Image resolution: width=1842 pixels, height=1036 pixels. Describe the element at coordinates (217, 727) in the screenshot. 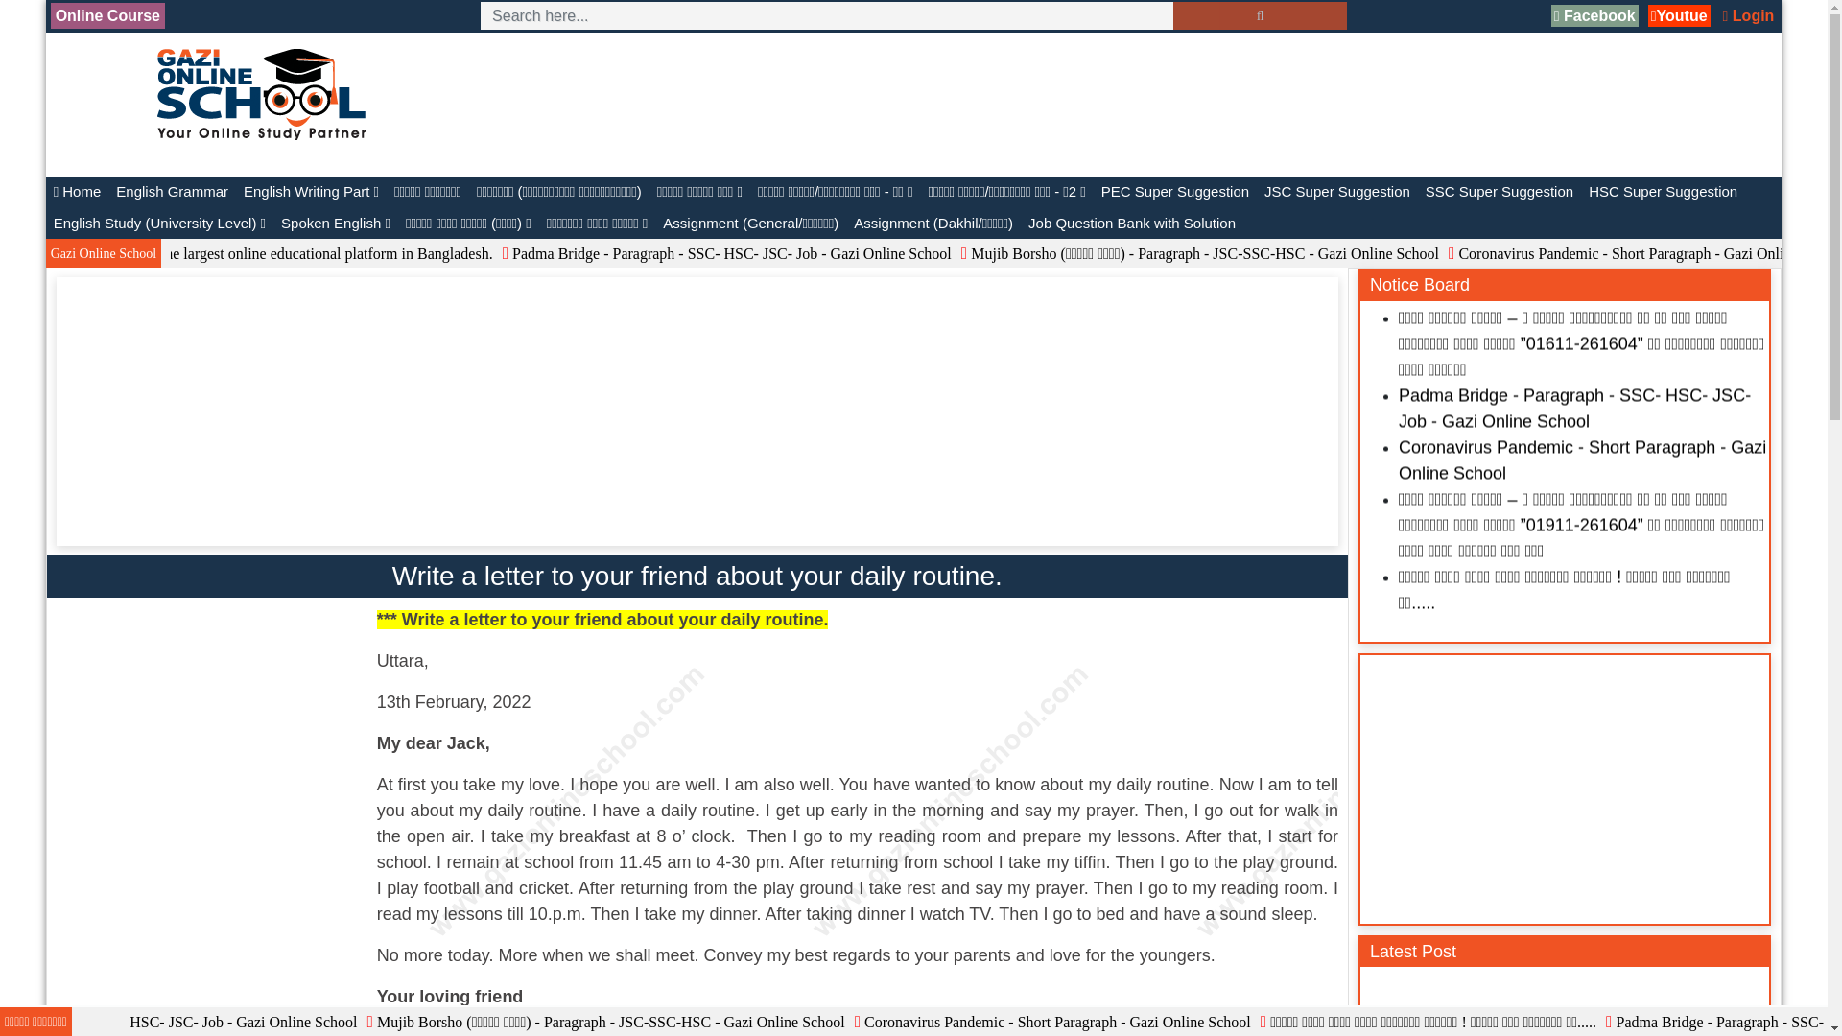

I see `Advertisement` at that location.